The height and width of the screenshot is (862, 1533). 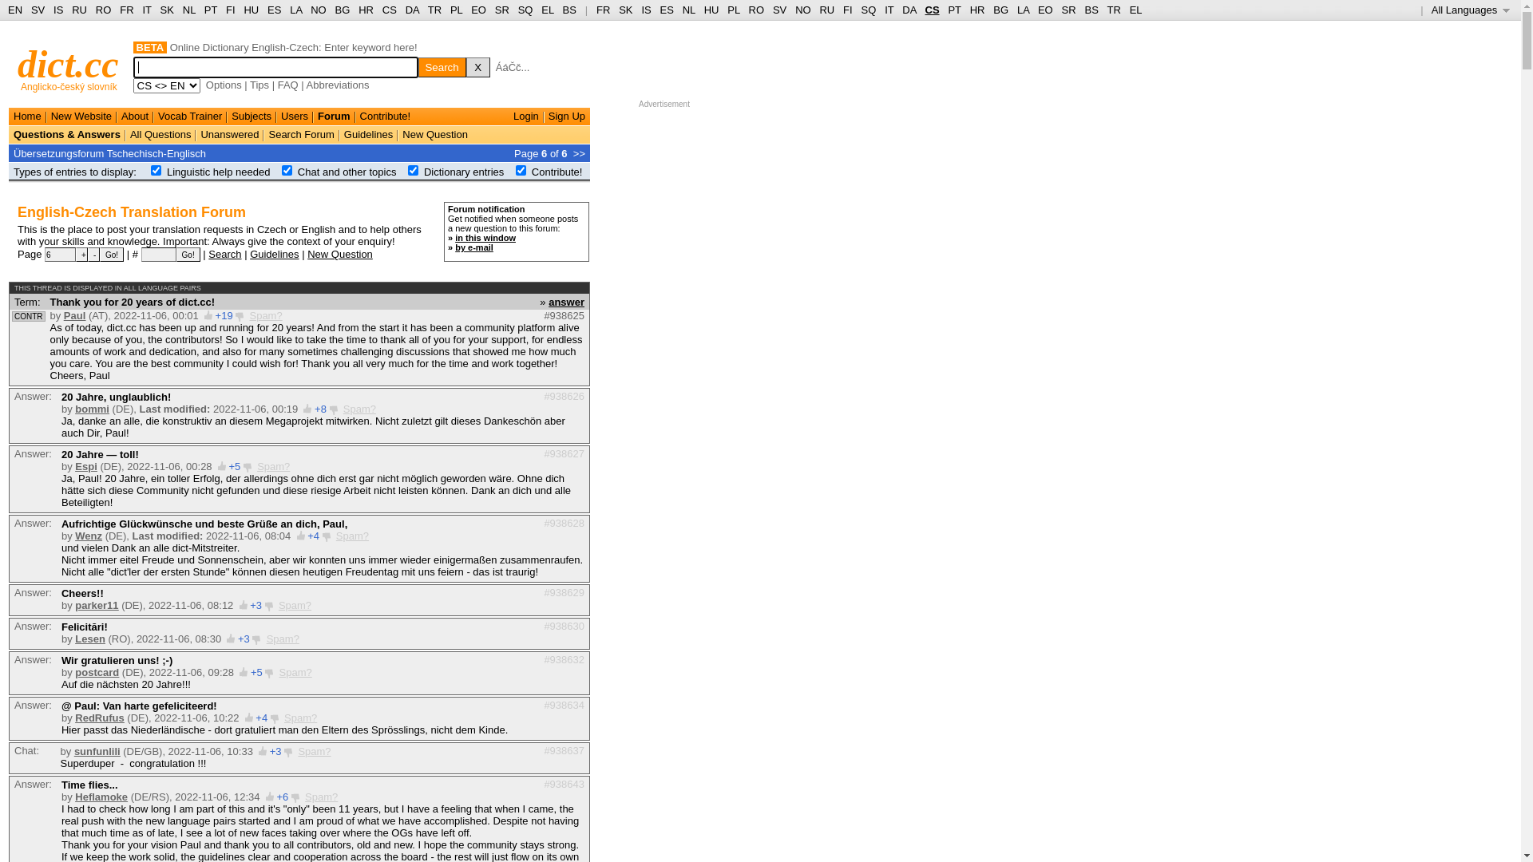 I want to click on Contribute!, so click(x=557, y=172).